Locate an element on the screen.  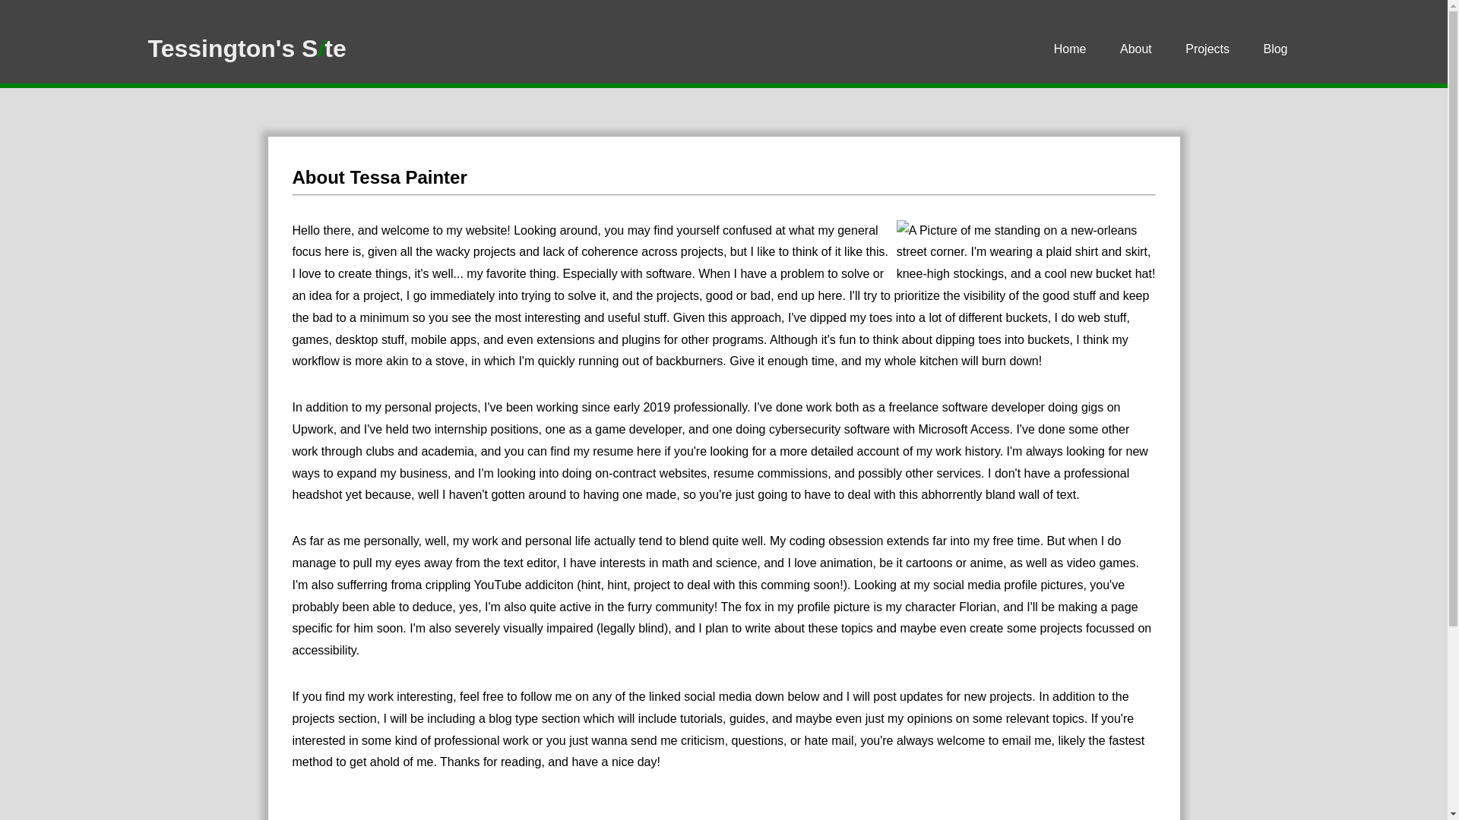
Home is located at coordinates (1070, 49).